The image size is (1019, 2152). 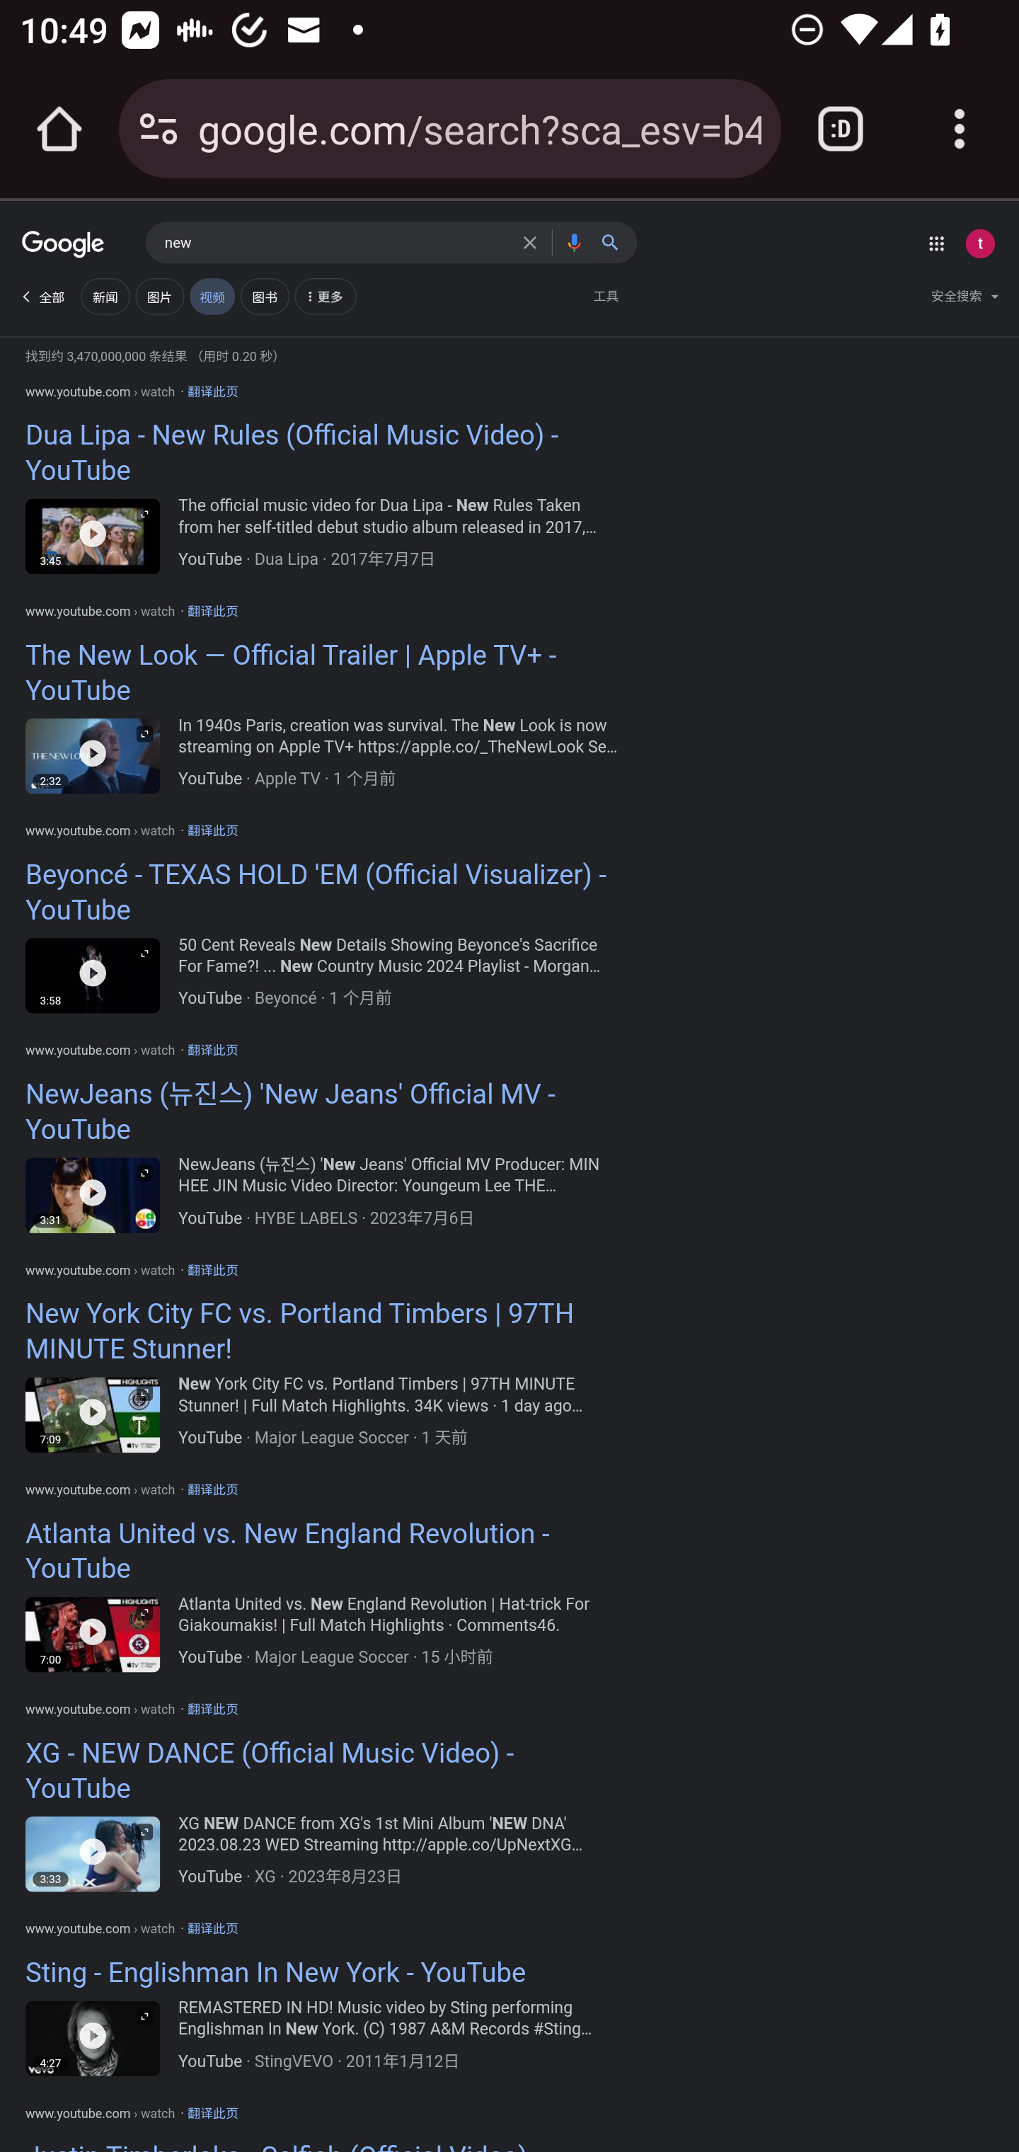 What do you see at coordinates (264, 296) in the screenshot?
I see `图书` at bounding box center [264, 296].